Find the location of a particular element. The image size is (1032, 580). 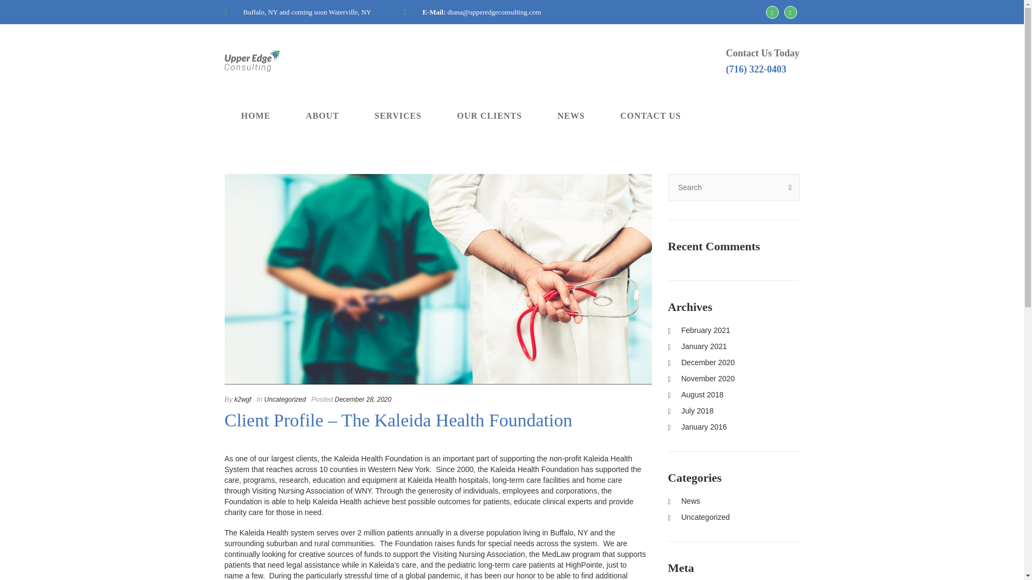

July 2018 is located at coordinates (690, 411).